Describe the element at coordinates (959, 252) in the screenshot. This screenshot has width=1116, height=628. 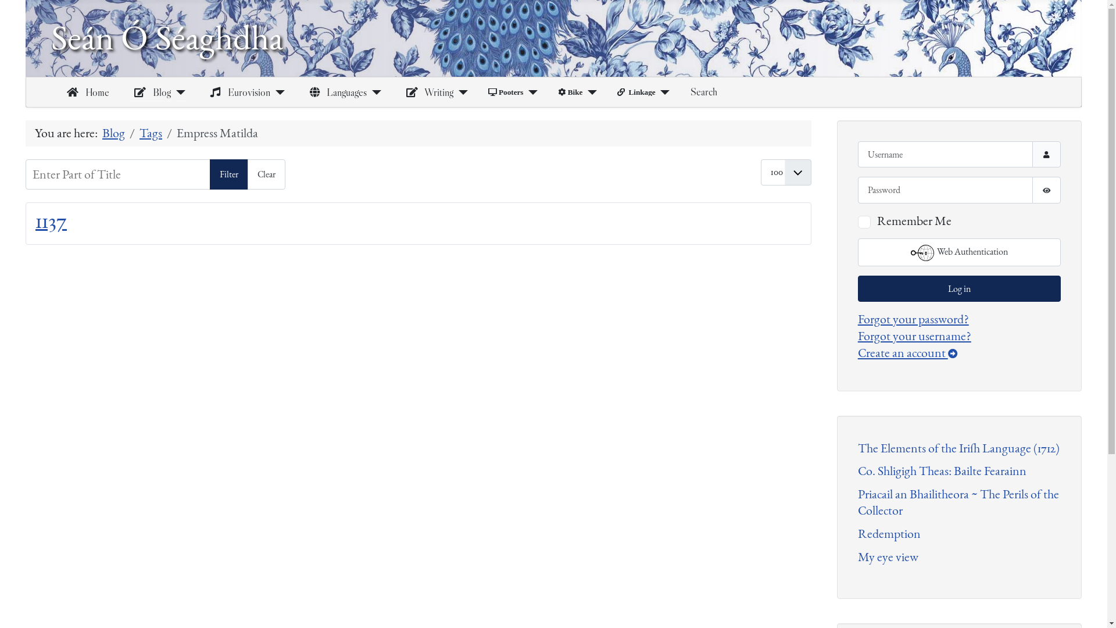
I see `Web Authentication` at that location.